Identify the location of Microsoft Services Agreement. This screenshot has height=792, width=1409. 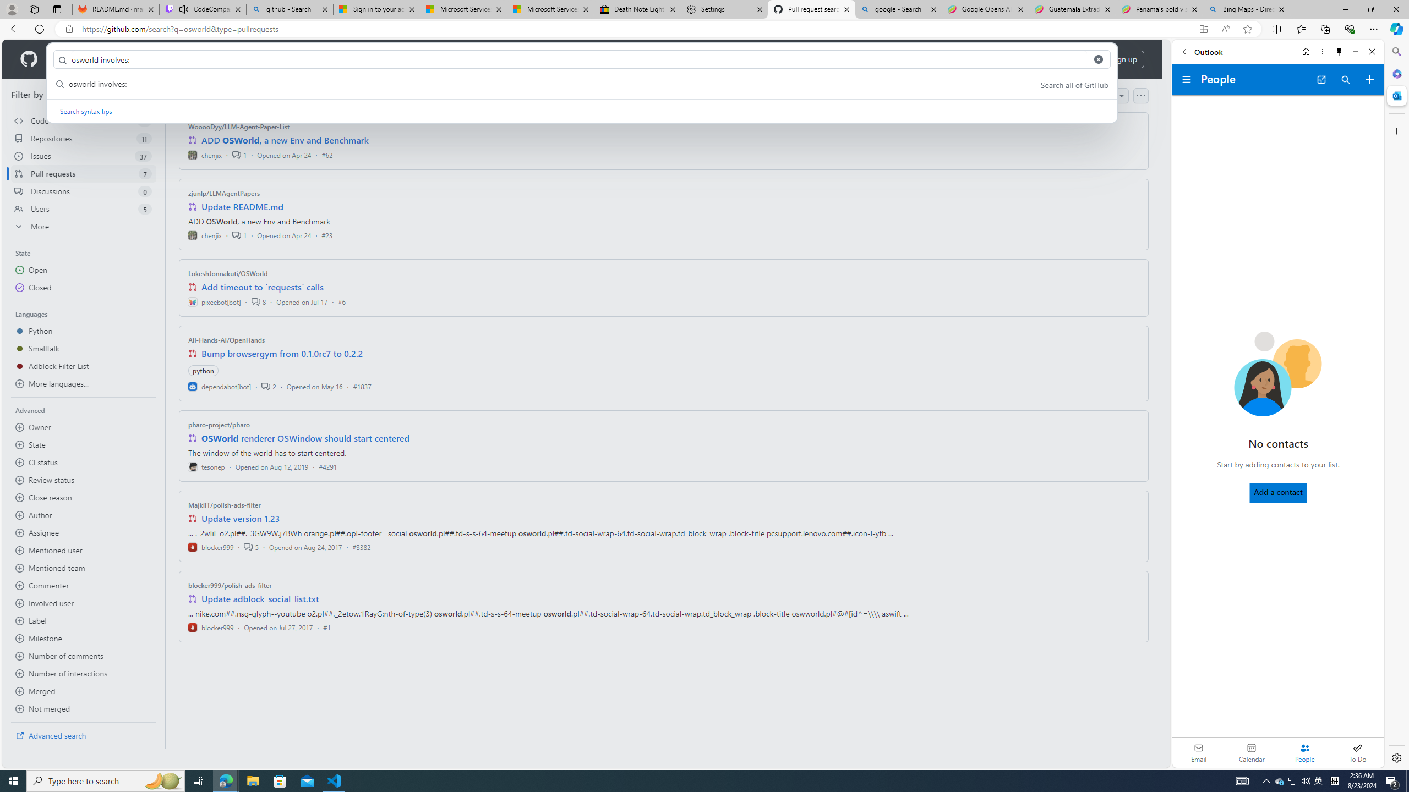
(550, 9).